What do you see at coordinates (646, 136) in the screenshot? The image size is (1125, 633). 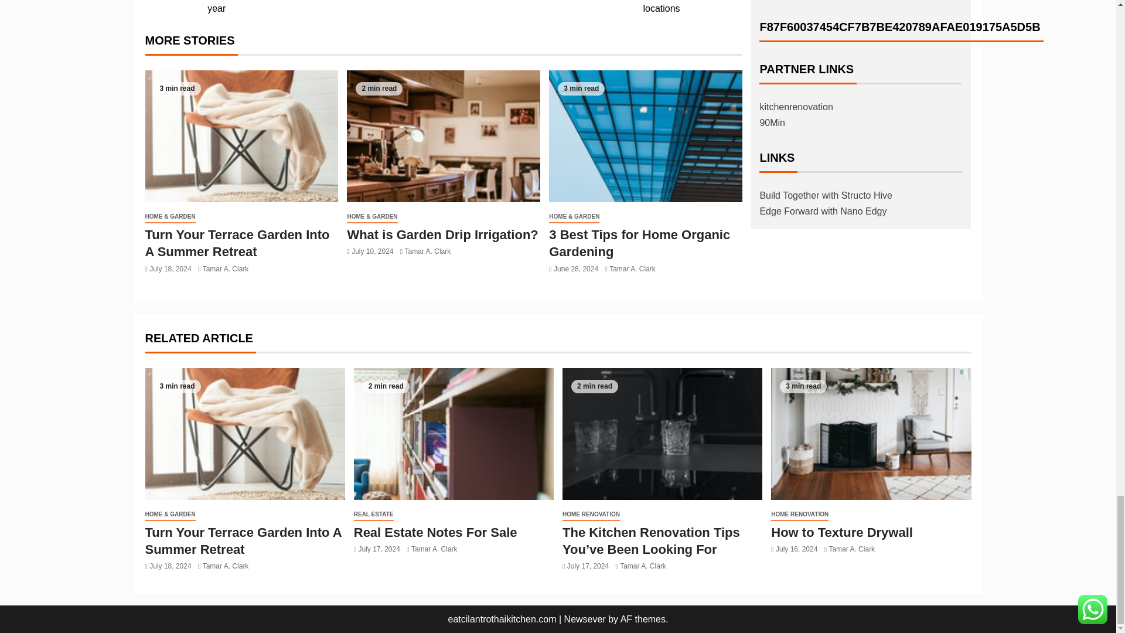 I see `3 Best Tips for Home Organic Gardening` at bounding box center [646, 136].